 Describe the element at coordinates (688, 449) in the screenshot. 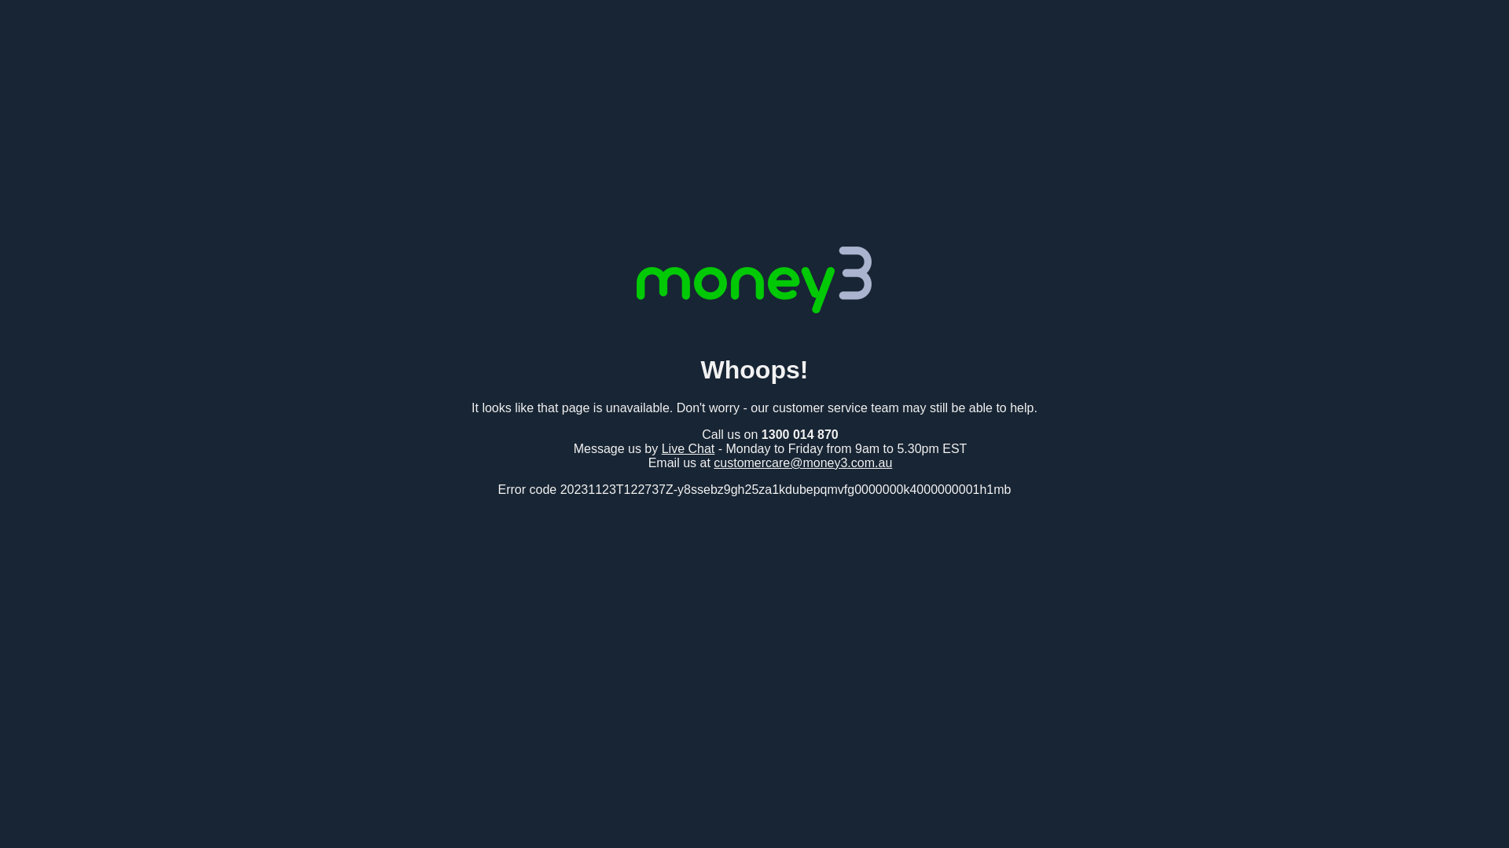

I see `Live Chat` at that location.